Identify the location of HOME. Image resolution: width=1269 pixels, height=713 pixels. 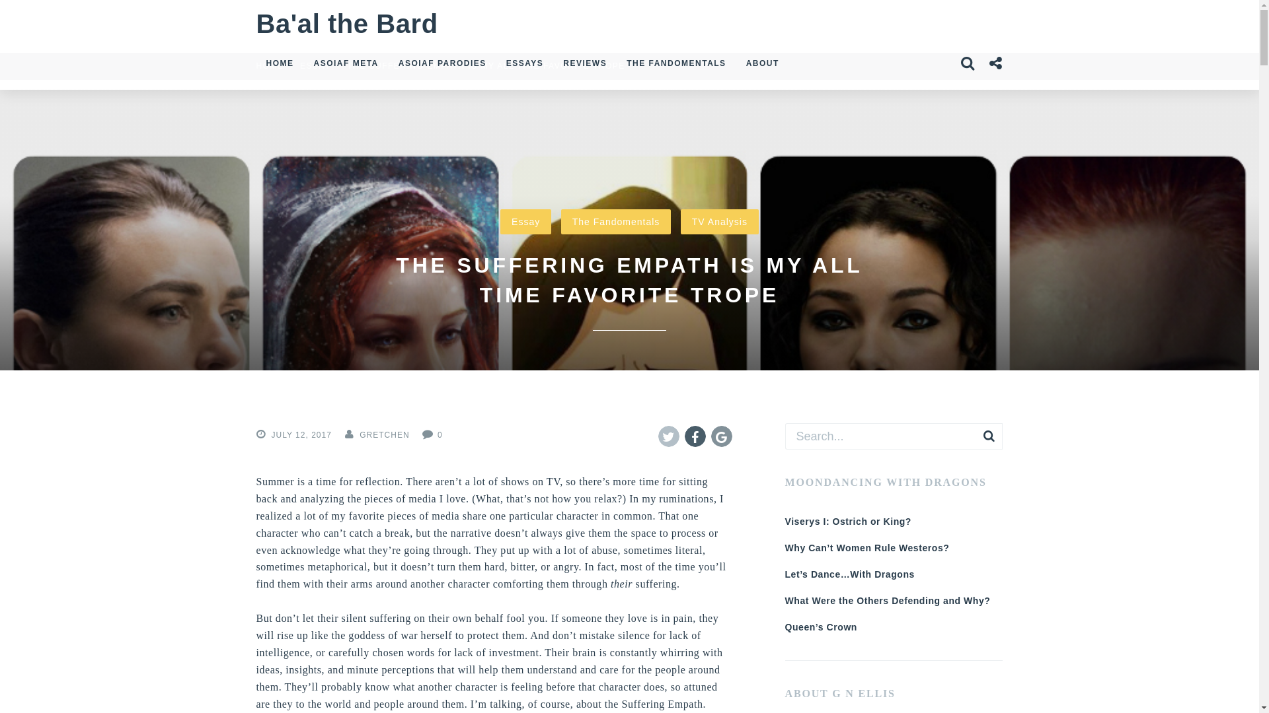
(280, 63).